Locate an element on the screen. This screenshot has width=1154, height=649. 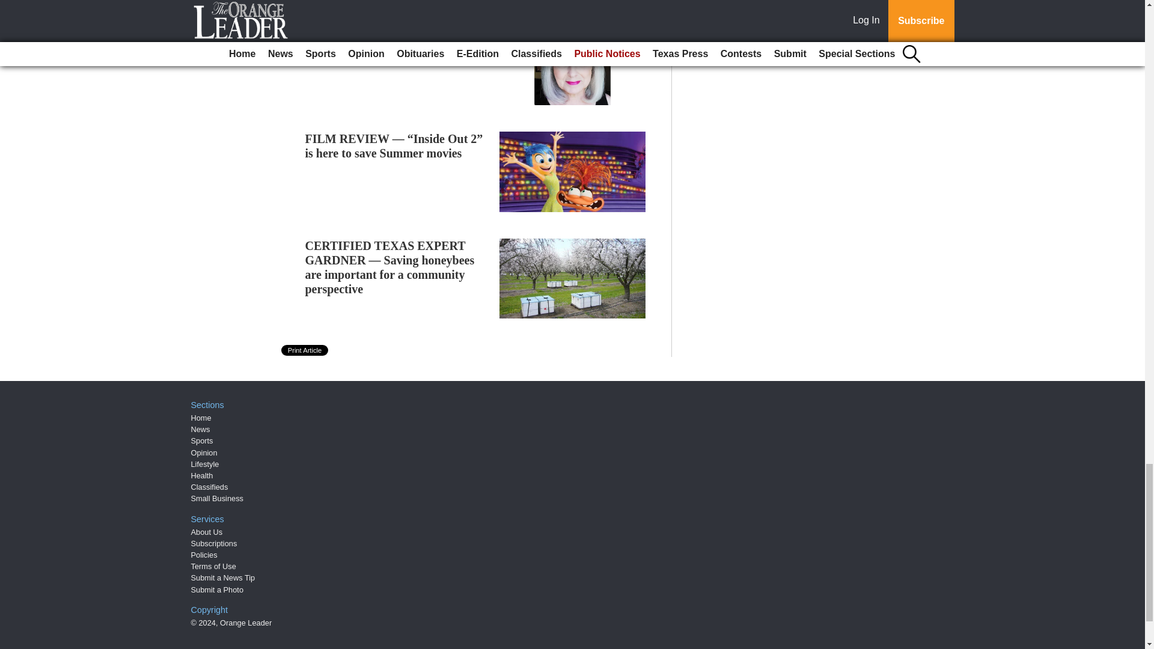
Print Article is located at coordinates (305, 350).